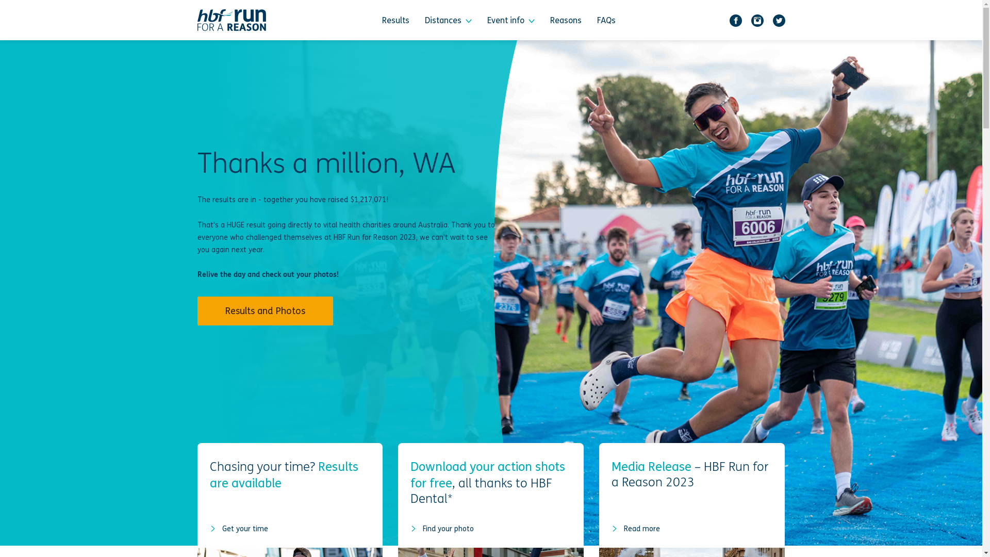 Image resolution: width=990 pixels, height=557 pixels. I want to click on Reasons, so click(566, 20).